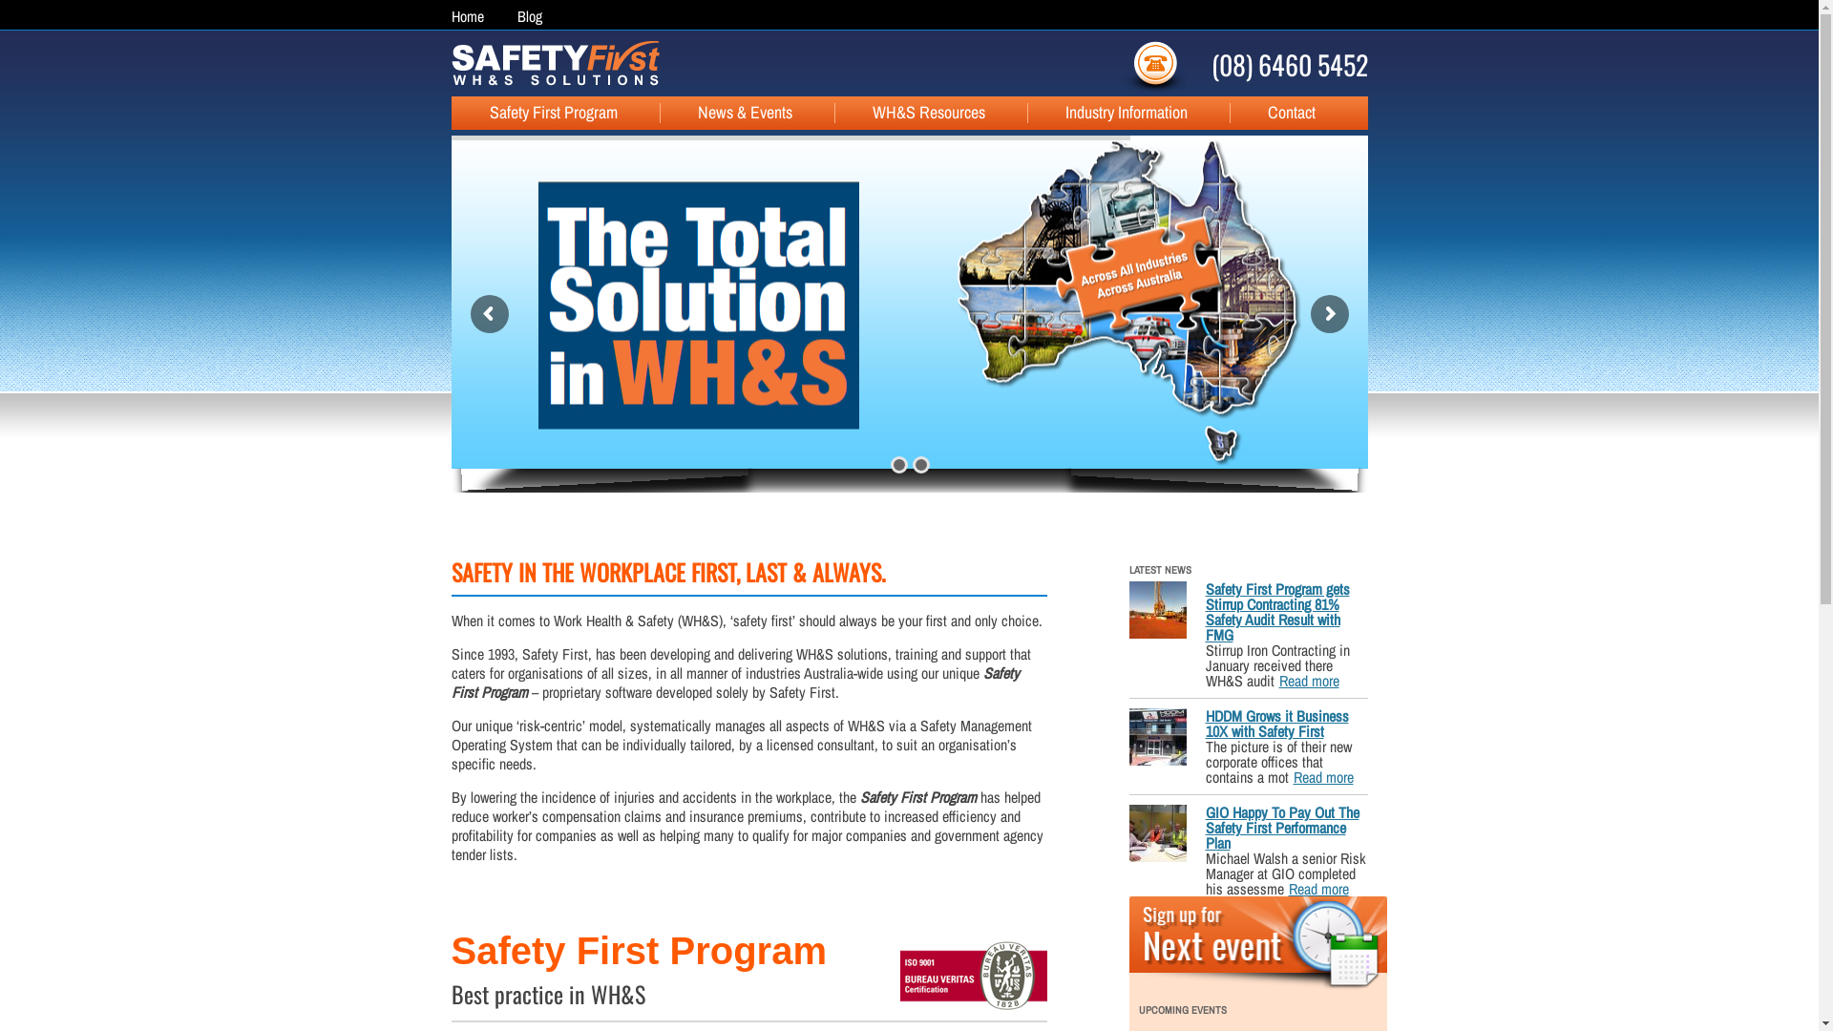 The image size is (1833, 1031). I want to click on Read more, so click(1323, 777).